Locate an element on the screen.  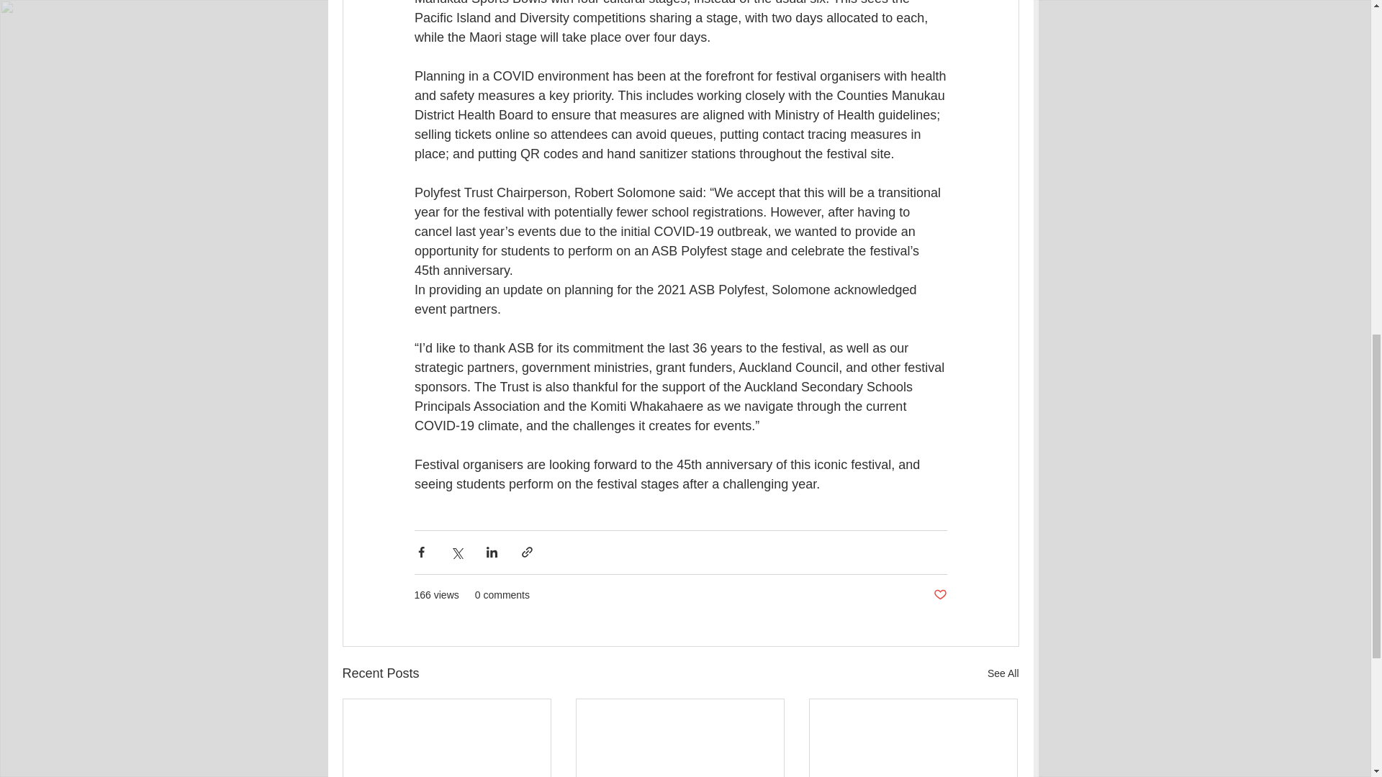
See All is located at coordinates (1003, 673).